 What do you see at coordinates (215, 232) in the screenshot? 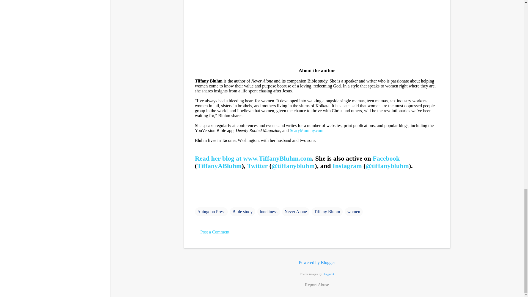
I see `Post a Comment` at bounding box center [215, 232].